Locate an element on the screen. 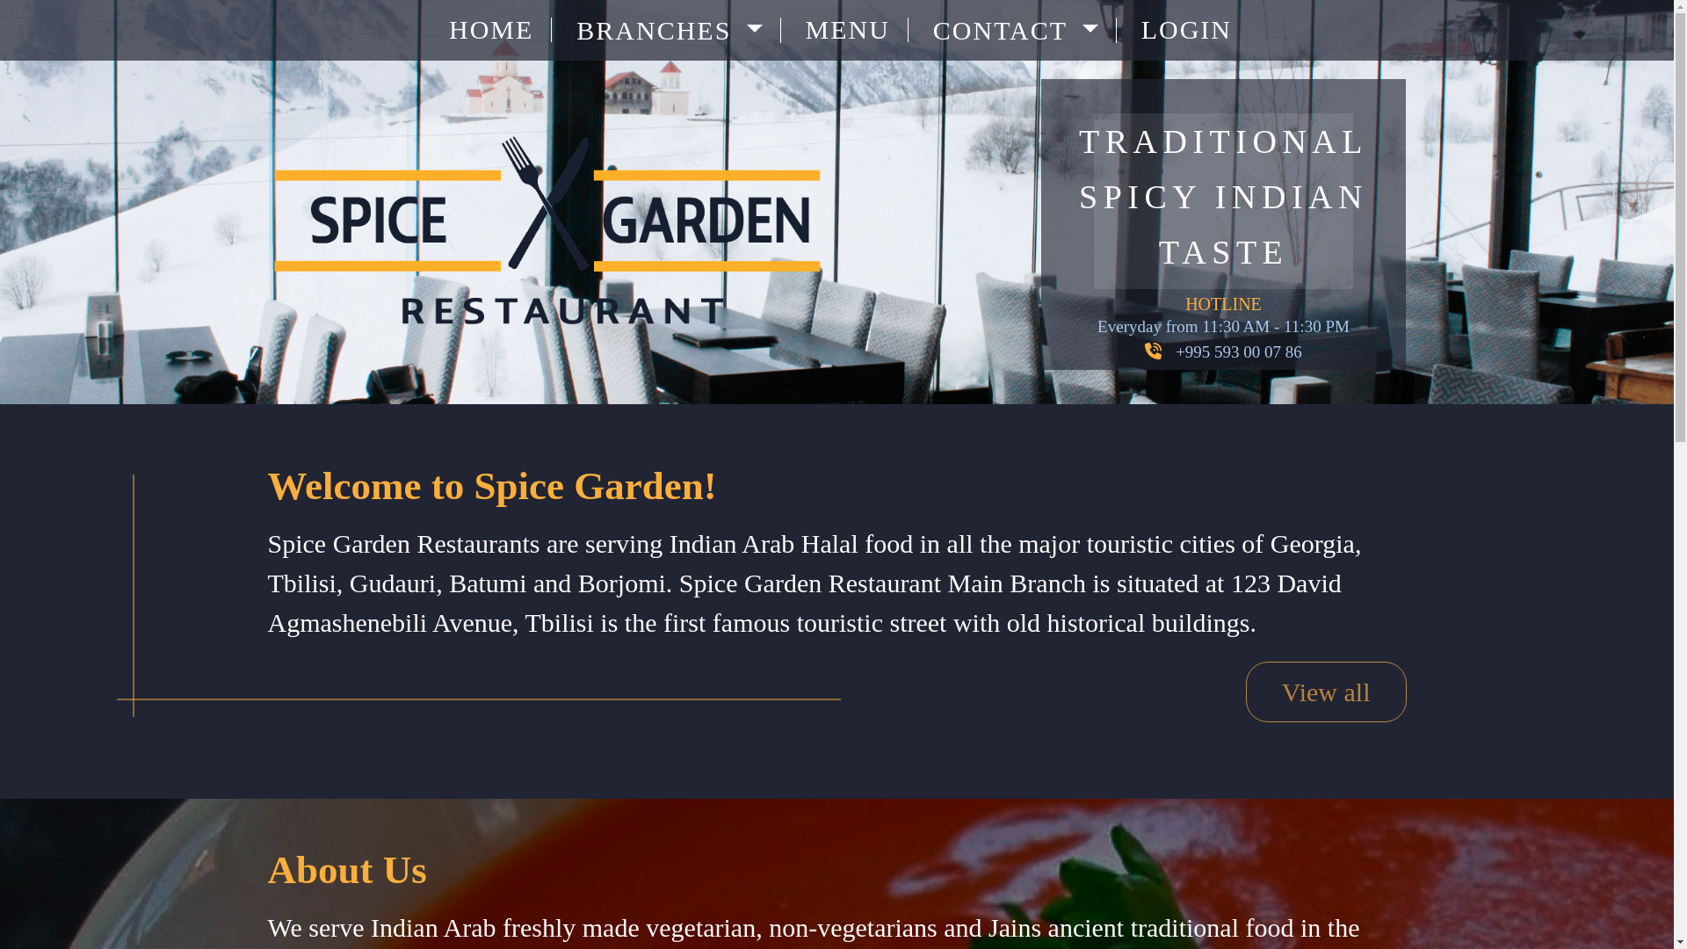 This screenshot has height=949, width=1687. View all is located at coordinates (1327, 691).